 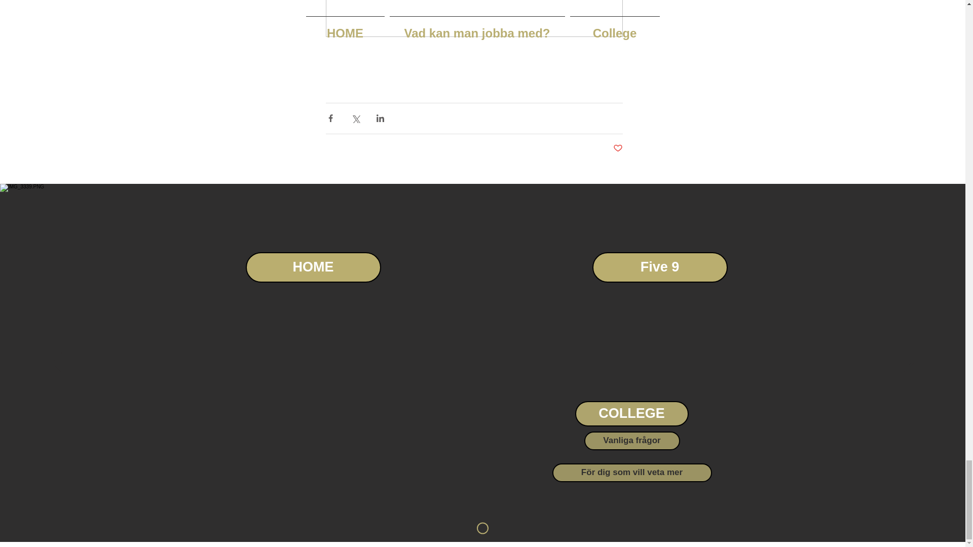 What do you see at coordinates (631, 413) in the screenshot?
I see `COLLEGE` at bounding box center [631, 413].